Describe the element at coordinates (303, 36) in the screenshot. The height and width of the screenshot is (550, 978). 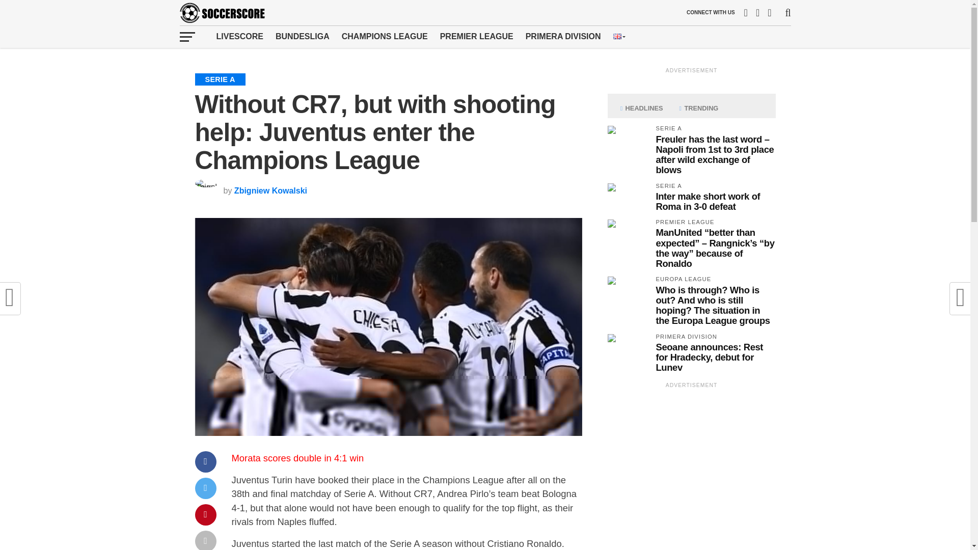
I see `BUNDESLIGA` at that location.